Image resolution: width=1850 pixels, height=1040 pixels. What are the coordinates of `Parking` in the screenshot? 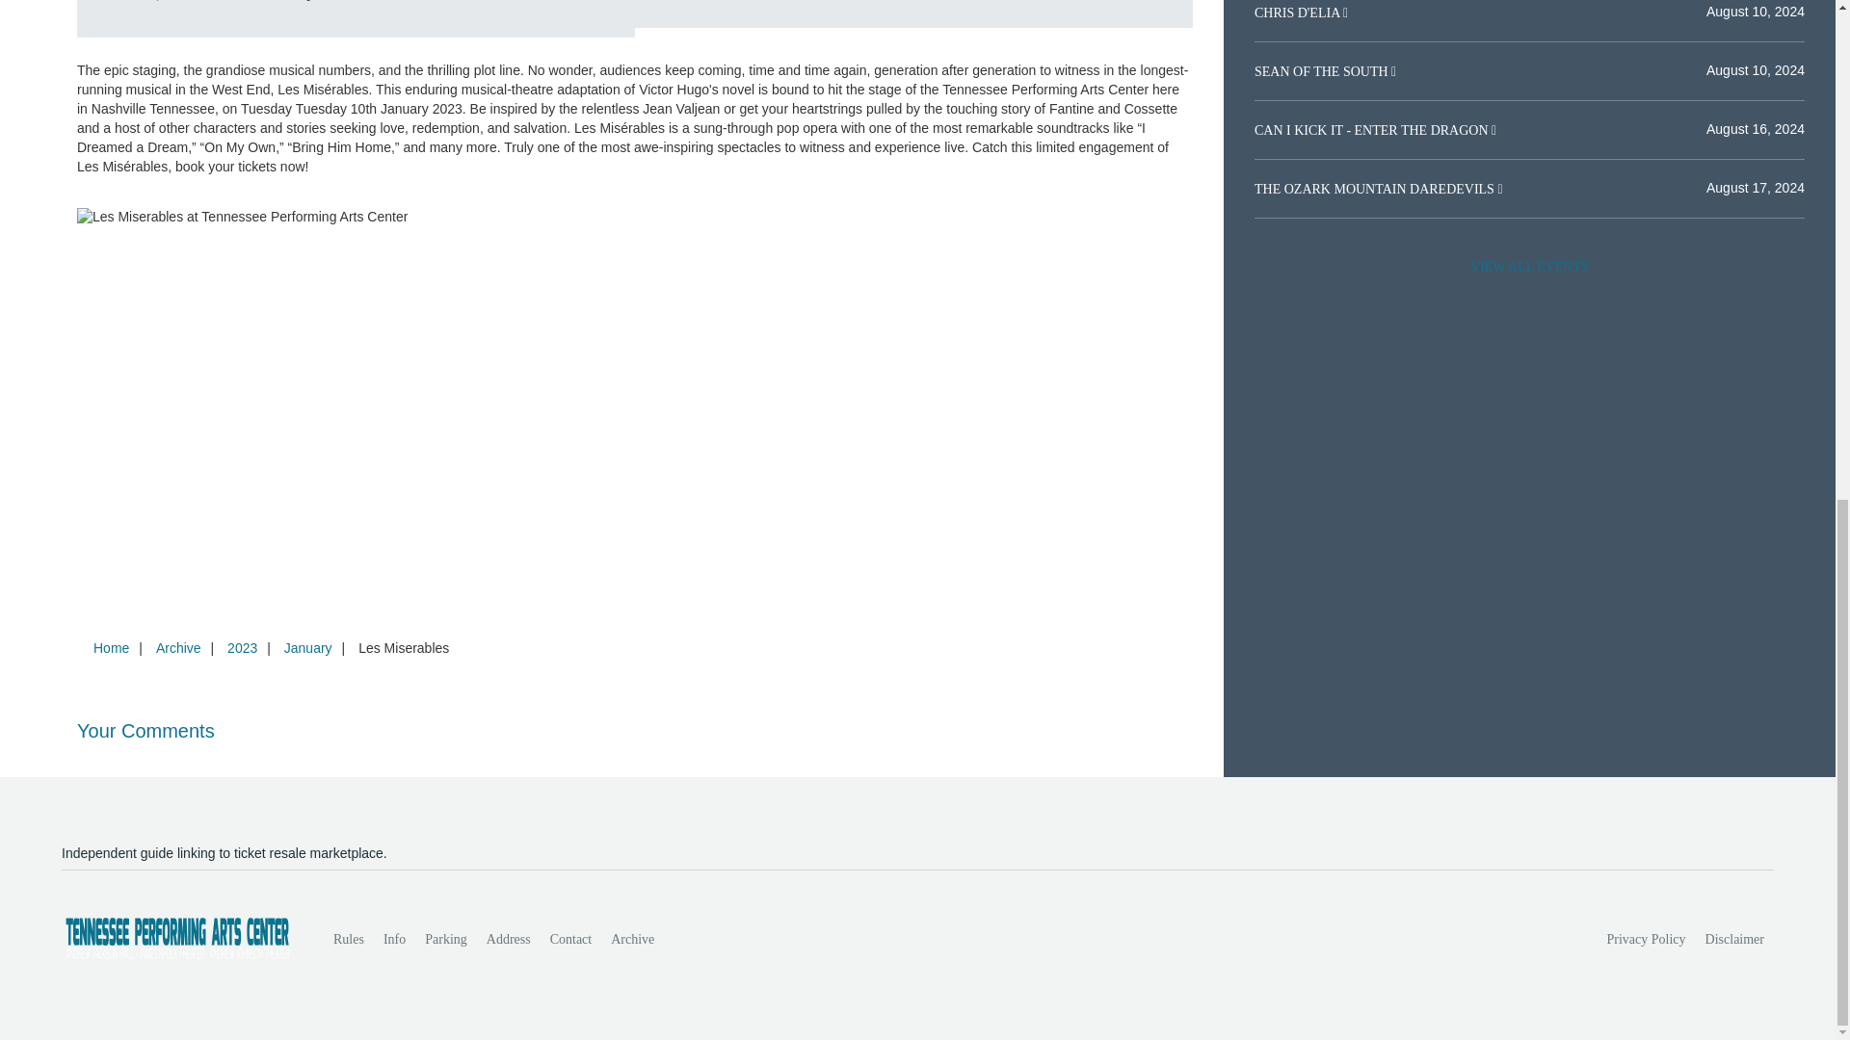 It's located at (445, 939).